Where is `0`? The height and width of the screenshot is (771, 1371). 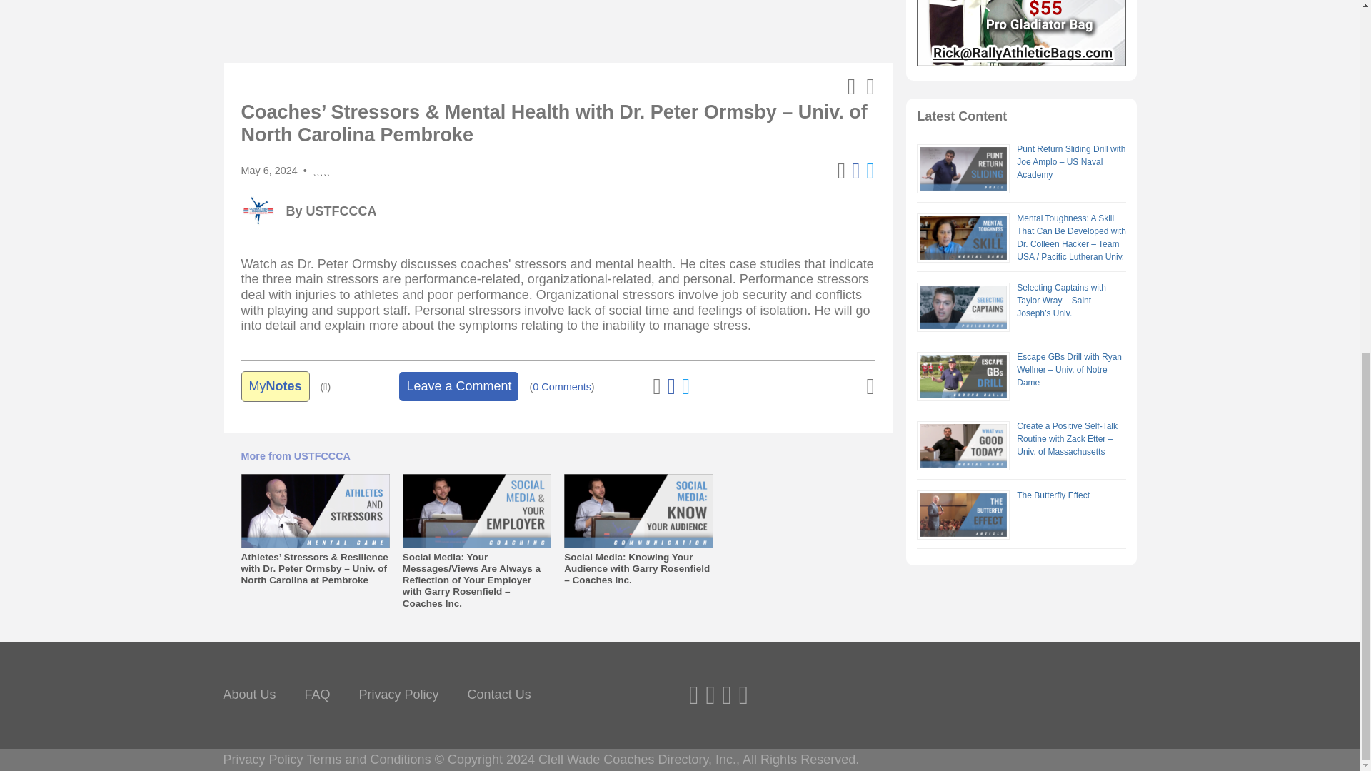 0 is located at coordinates (561, 387).